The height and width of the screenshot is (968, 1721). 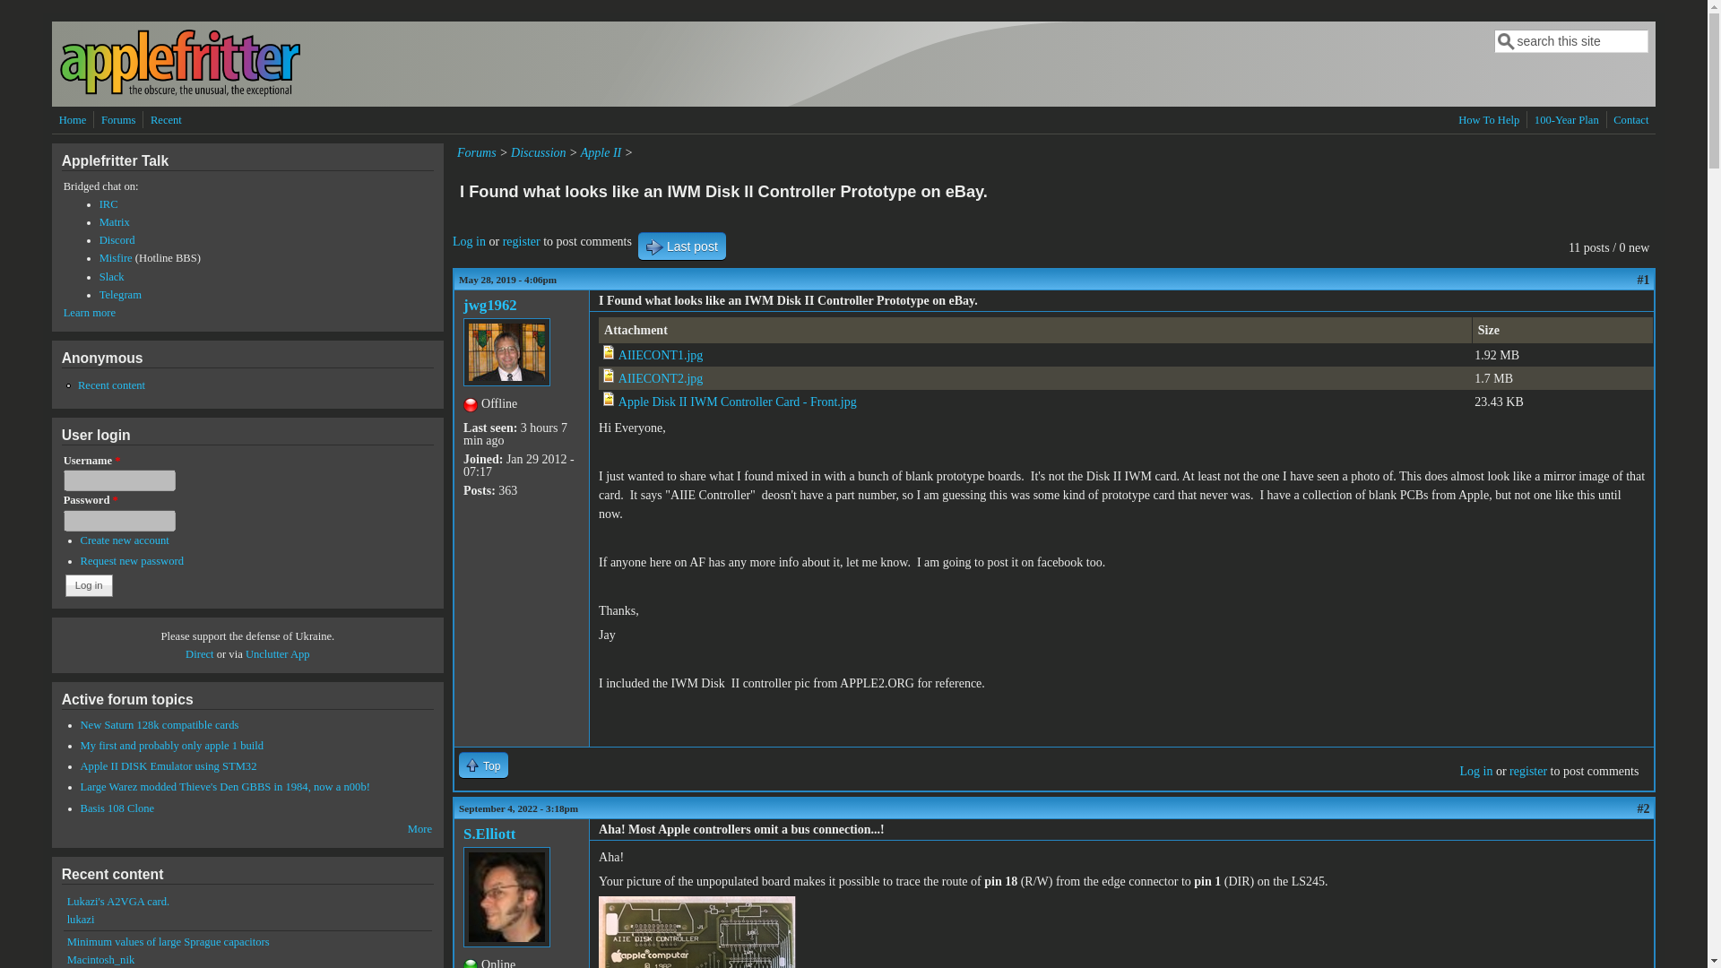 What do you see at coordinates (737, 402) in the screenshot?
I see `Apple Disk II IWM Controller Card - Front.jpg` at bounding box center [737, 402].